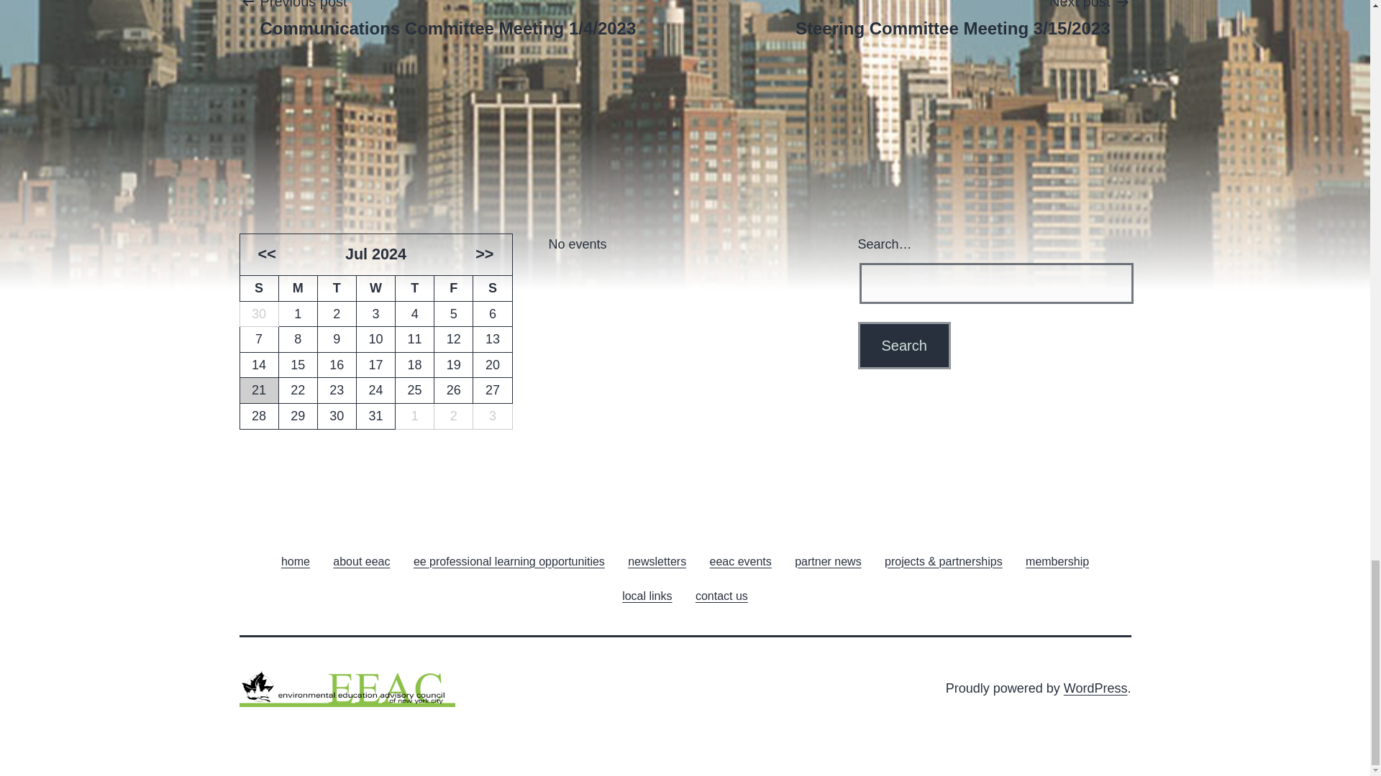  What do you see at coordinates (827, 560) in the screenshot?
I see `partner news` at bounding box center [827, 560].